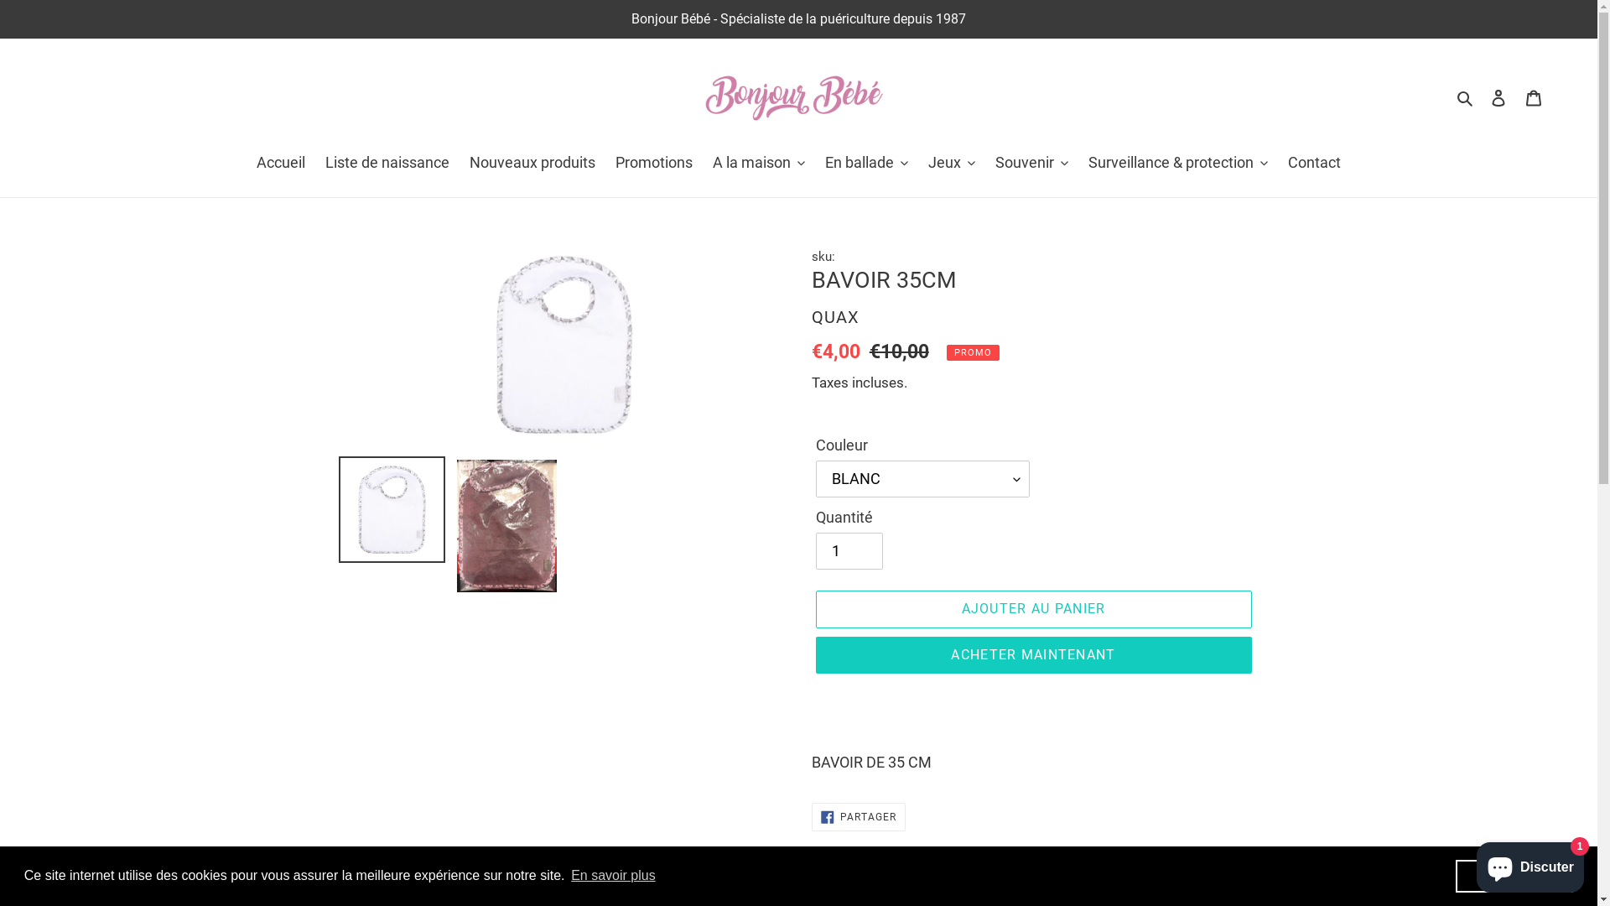 This screenshot has width=1610, height=906. I want to click on Chat de la boutique en ligne Shopify, so click(1530, 864).